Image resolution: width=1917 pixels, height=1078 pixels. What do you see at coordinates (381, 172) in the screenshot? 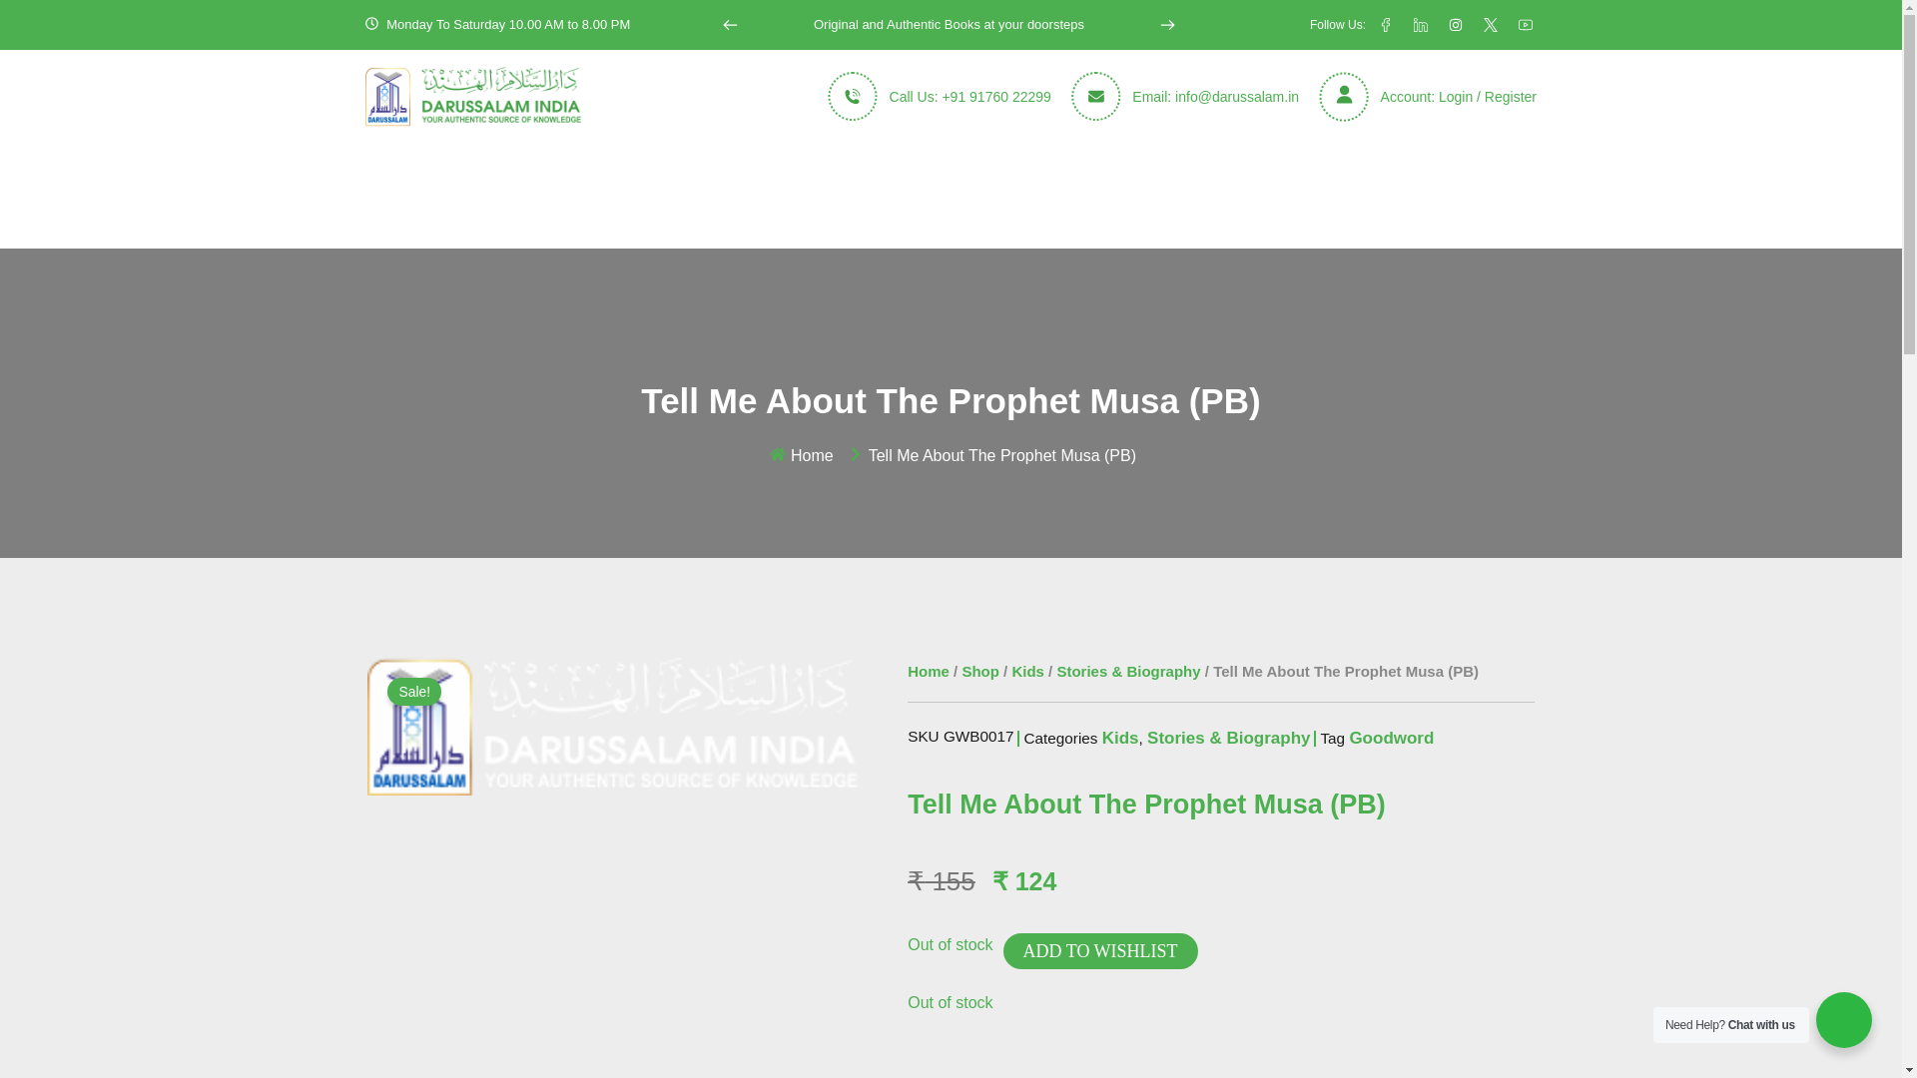
I see `Home` at bounding box center [381, 172].